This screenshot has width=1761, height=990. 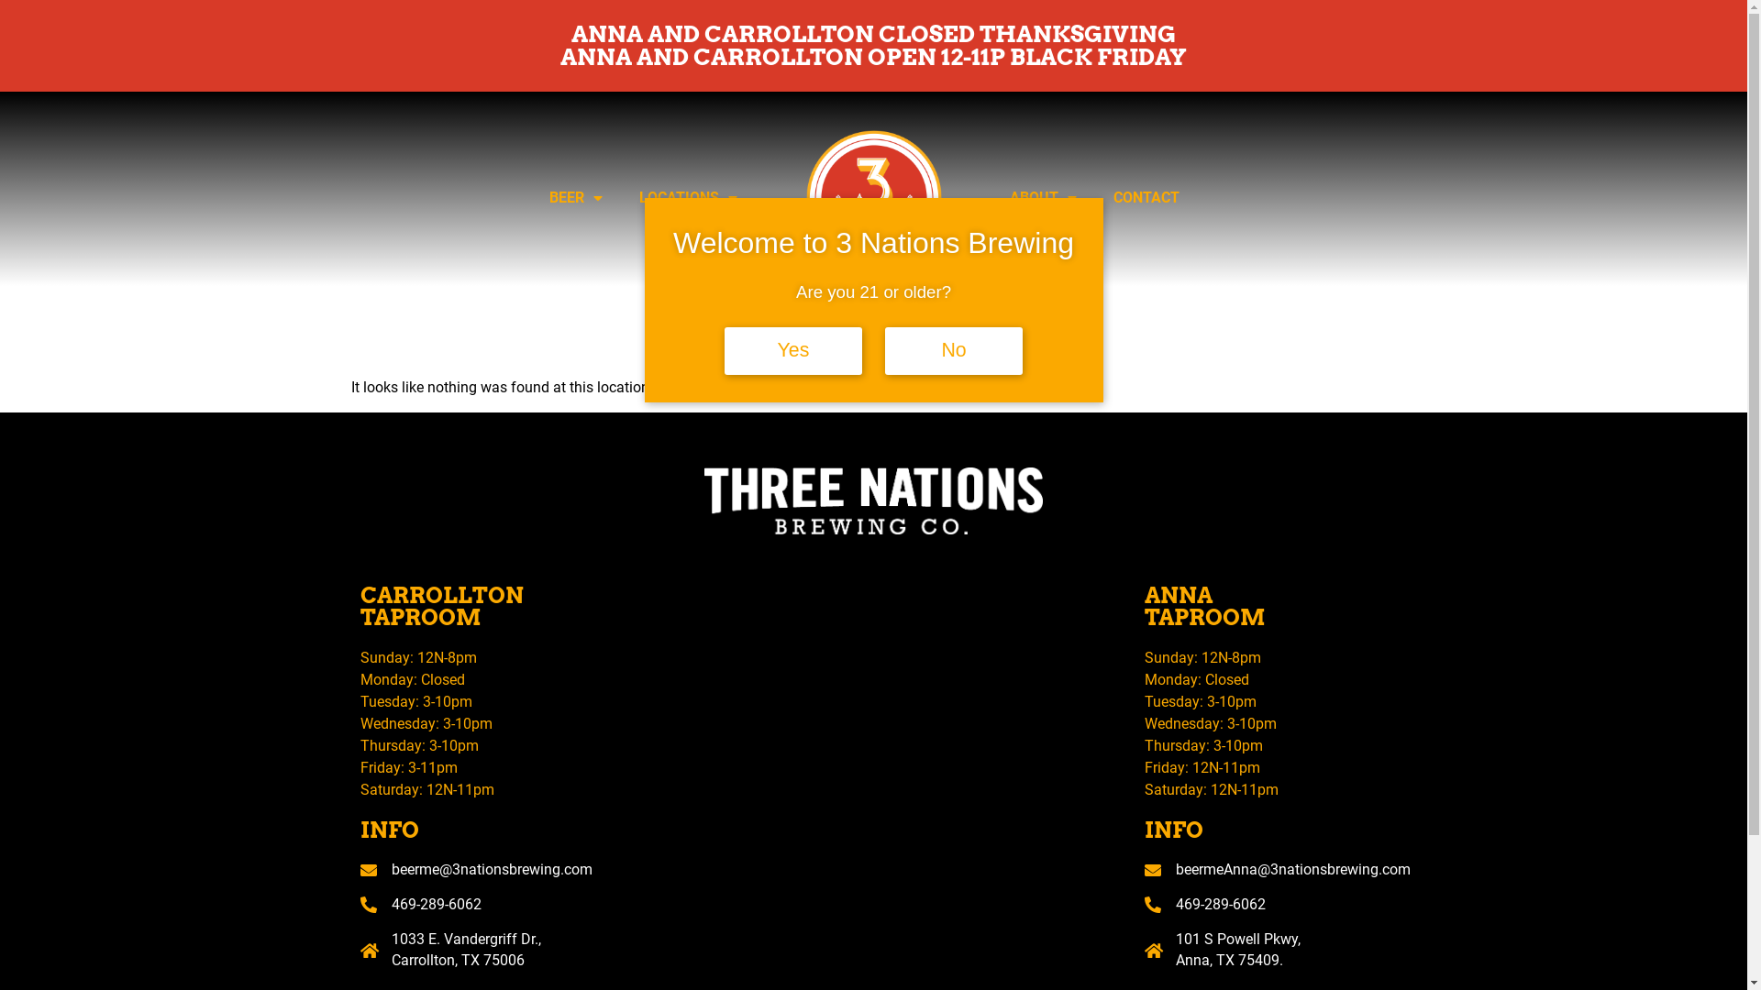 What do you see at coordinates (1266, 950) in the screenshot?
I see `101 S Powell Pkwy,
Anna, TX 75409.` at bounding box center [1266, 950].